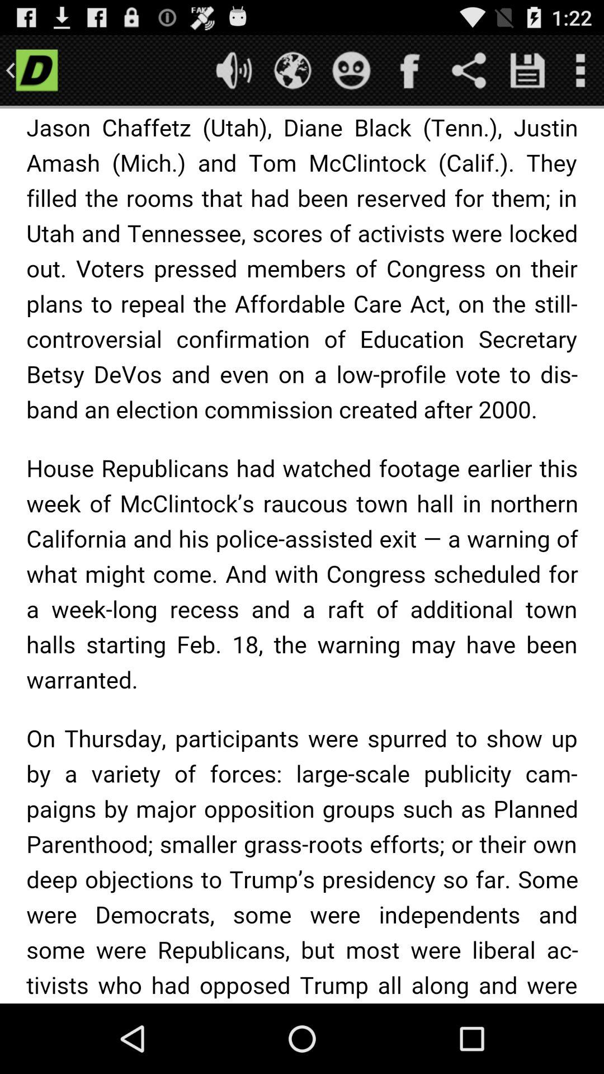  What do you see at coordinates (410, 70) in the screenshot?
I see `share on facebook` at bounding box center [410, 70].